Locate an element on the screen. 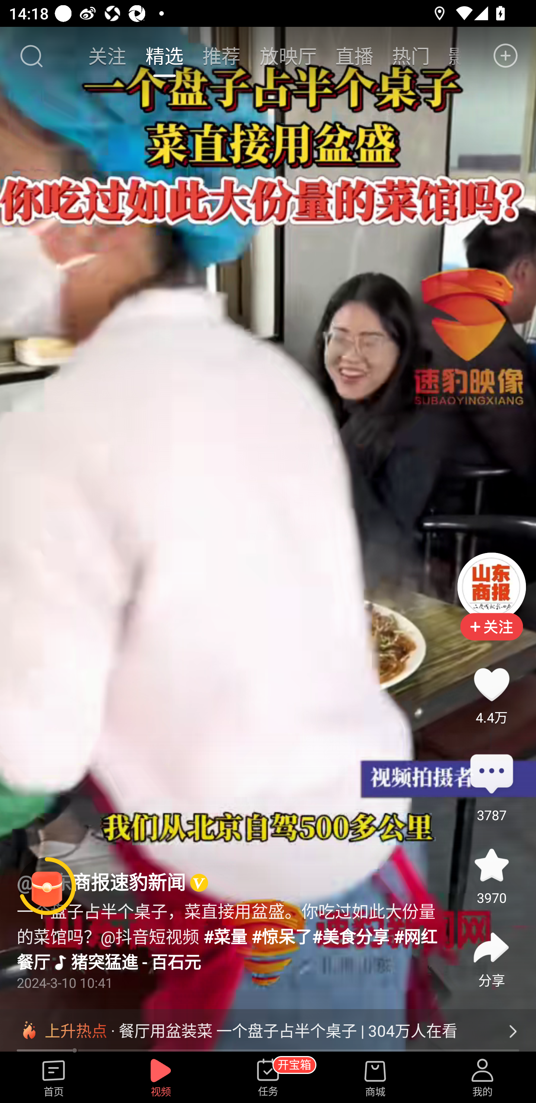  热门 is located at coordinates (411, 56).